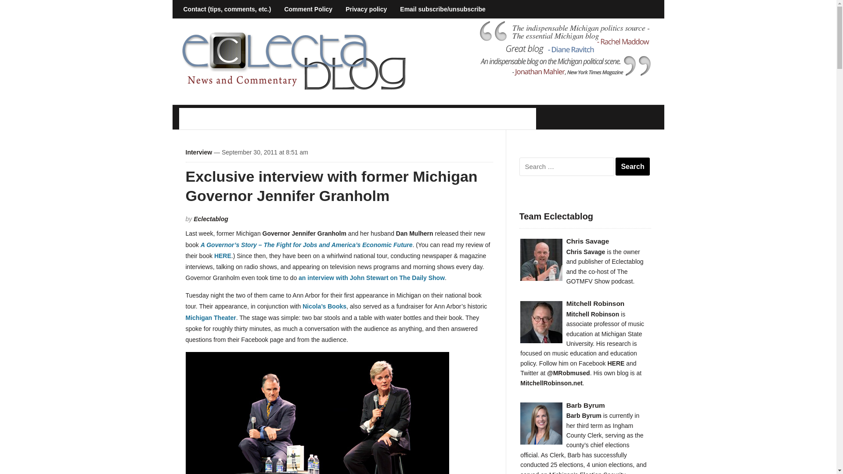  I want to click on Search for:, so click(566, 166).